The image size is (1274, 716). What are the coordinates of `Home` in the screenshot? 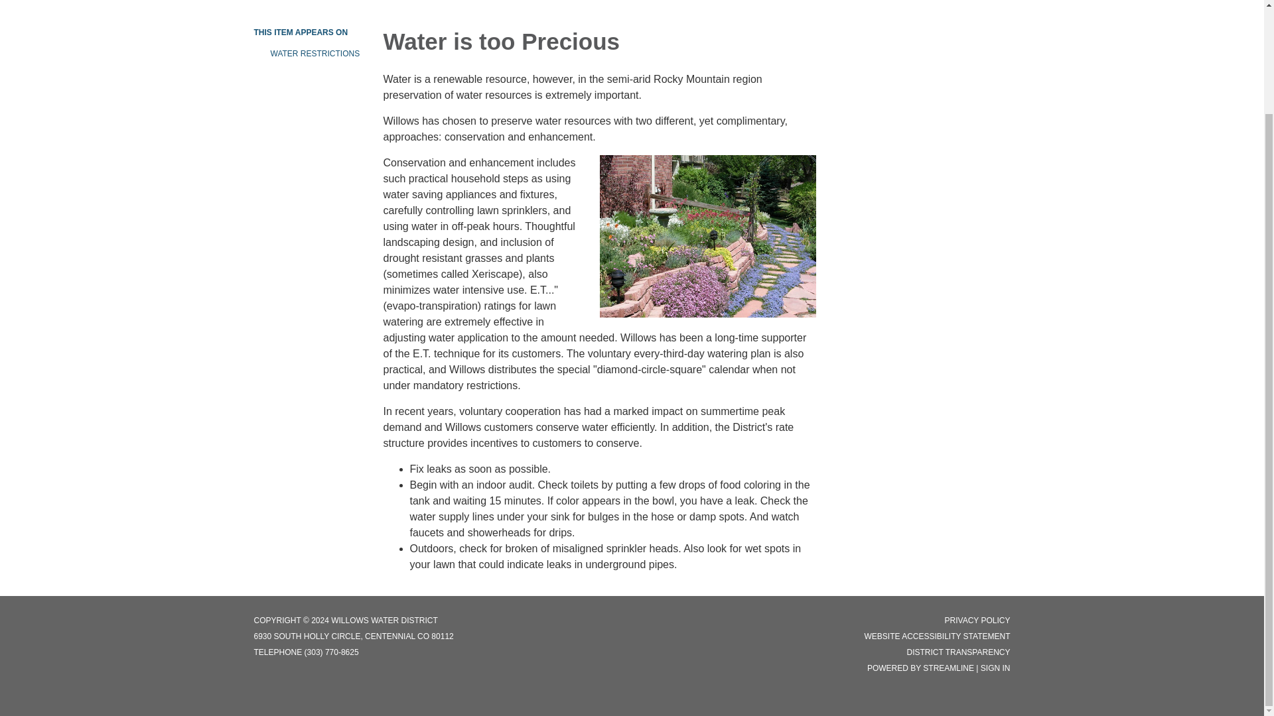 It's located at (277, 1).